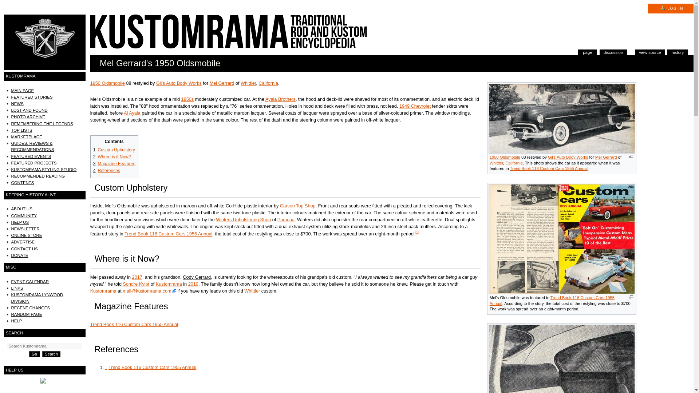  I want to click on Mel Gerrard, so click(606, 157).